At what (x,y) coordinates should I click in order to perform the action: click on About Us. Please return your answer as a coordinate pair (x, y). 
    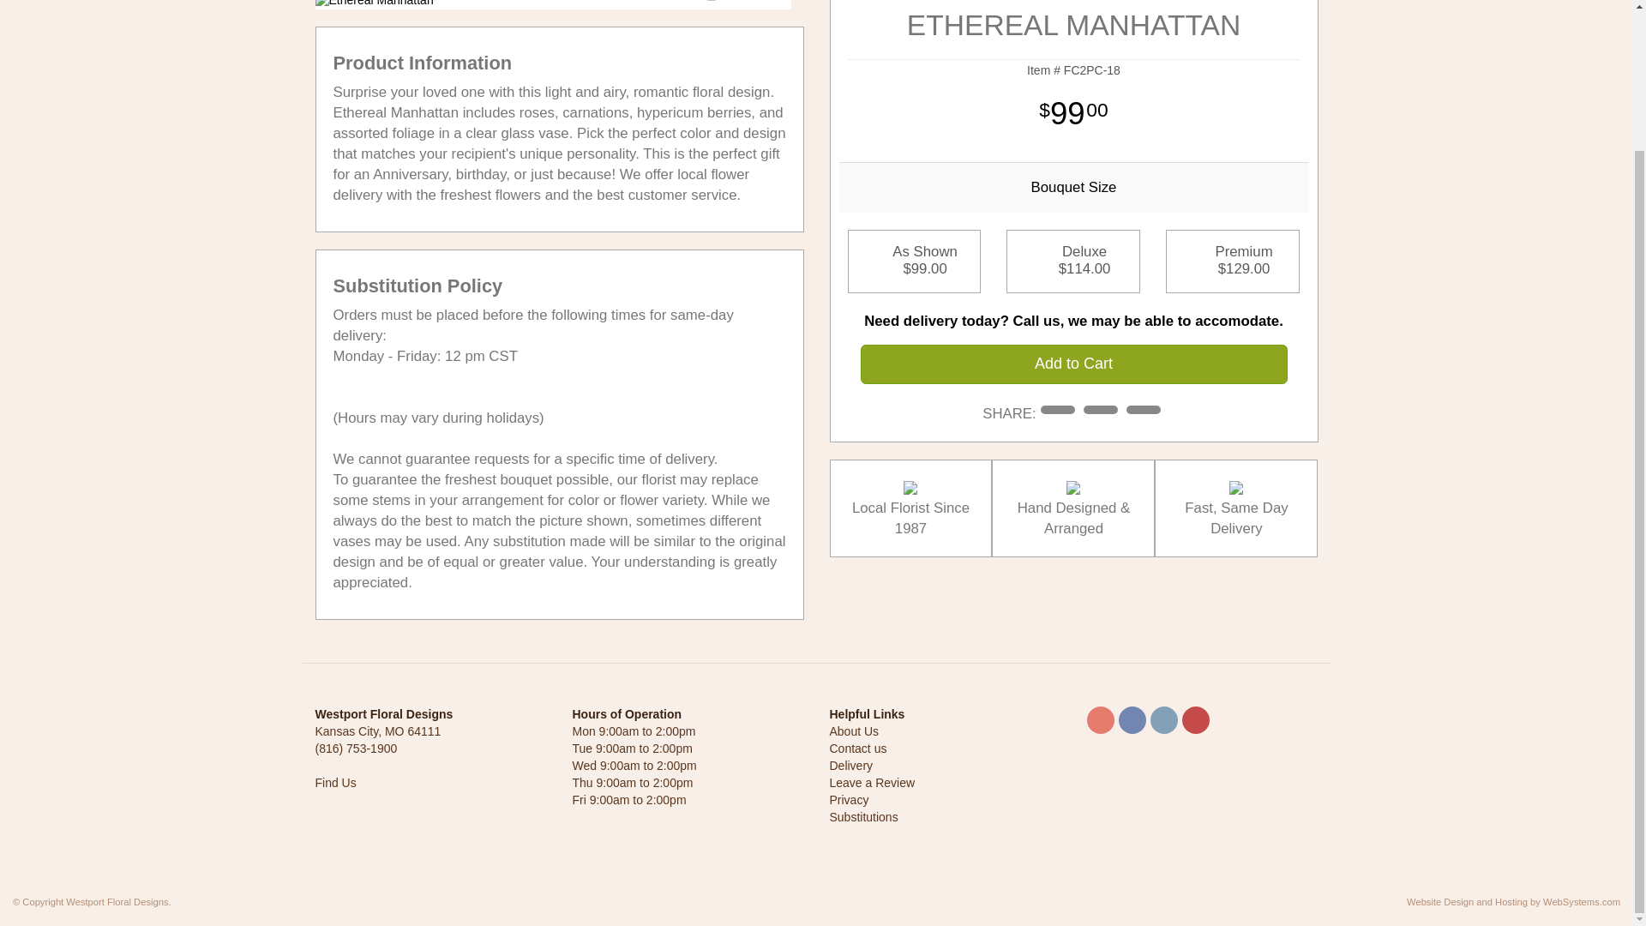
    Looking at the image, I should click on (854, 731).